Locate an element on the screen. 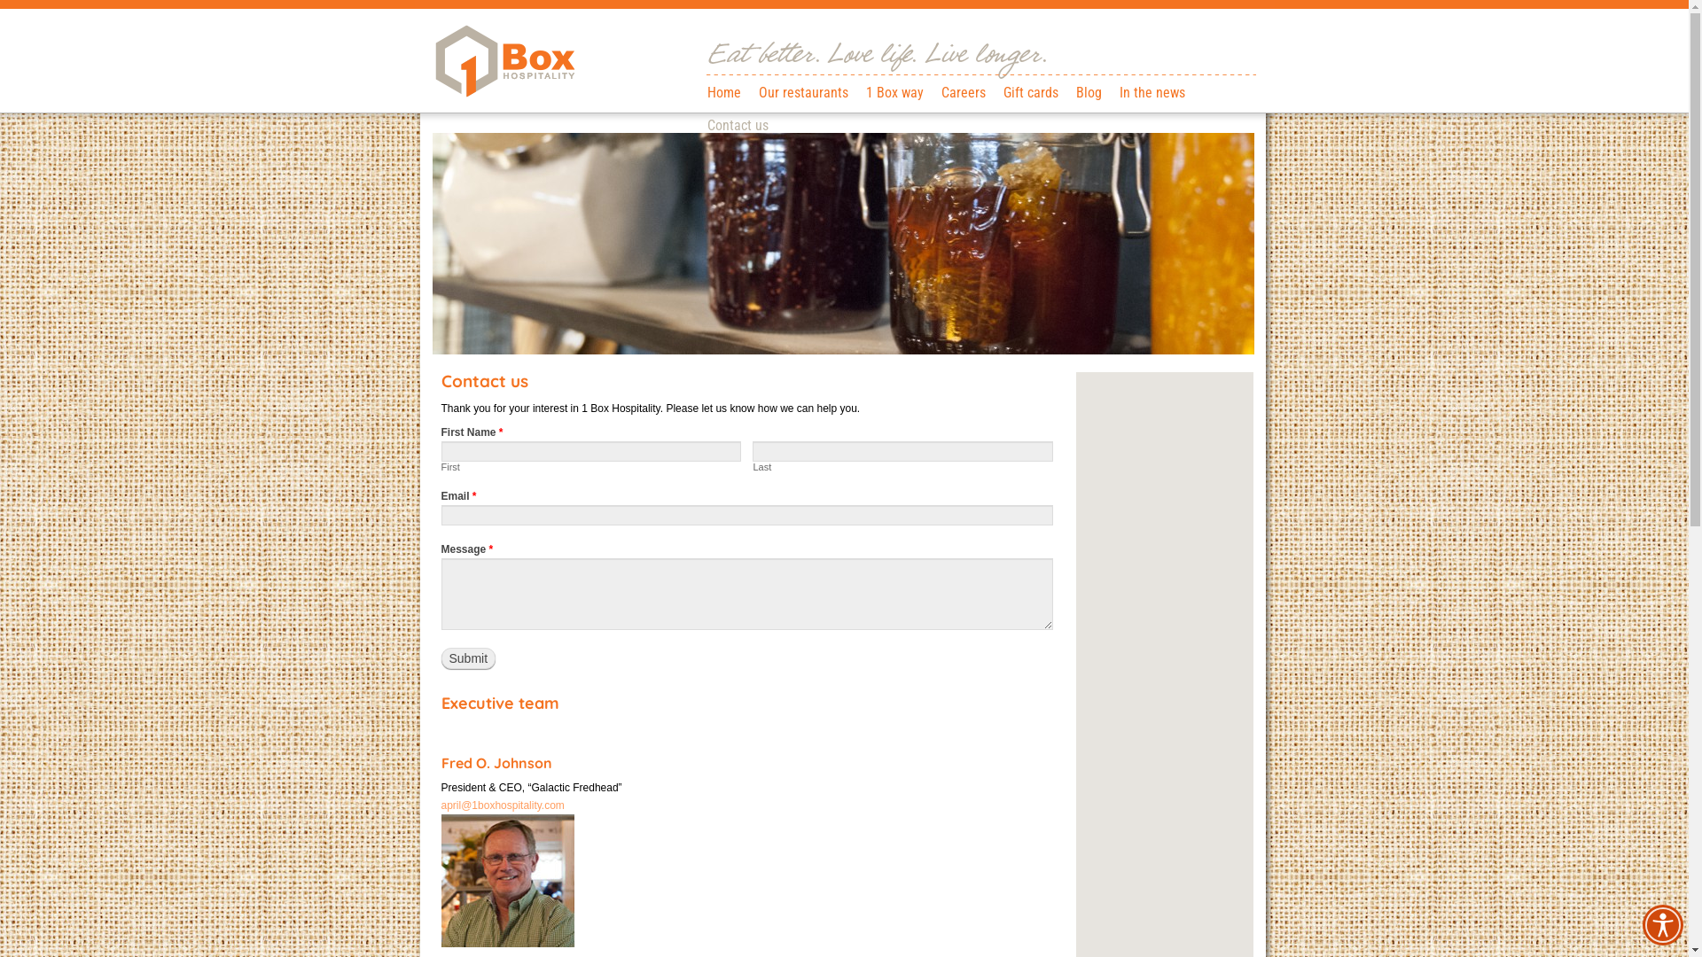 The height and width of the screenshot is (957, 1702). Submit is located at coordinates (469, 658).